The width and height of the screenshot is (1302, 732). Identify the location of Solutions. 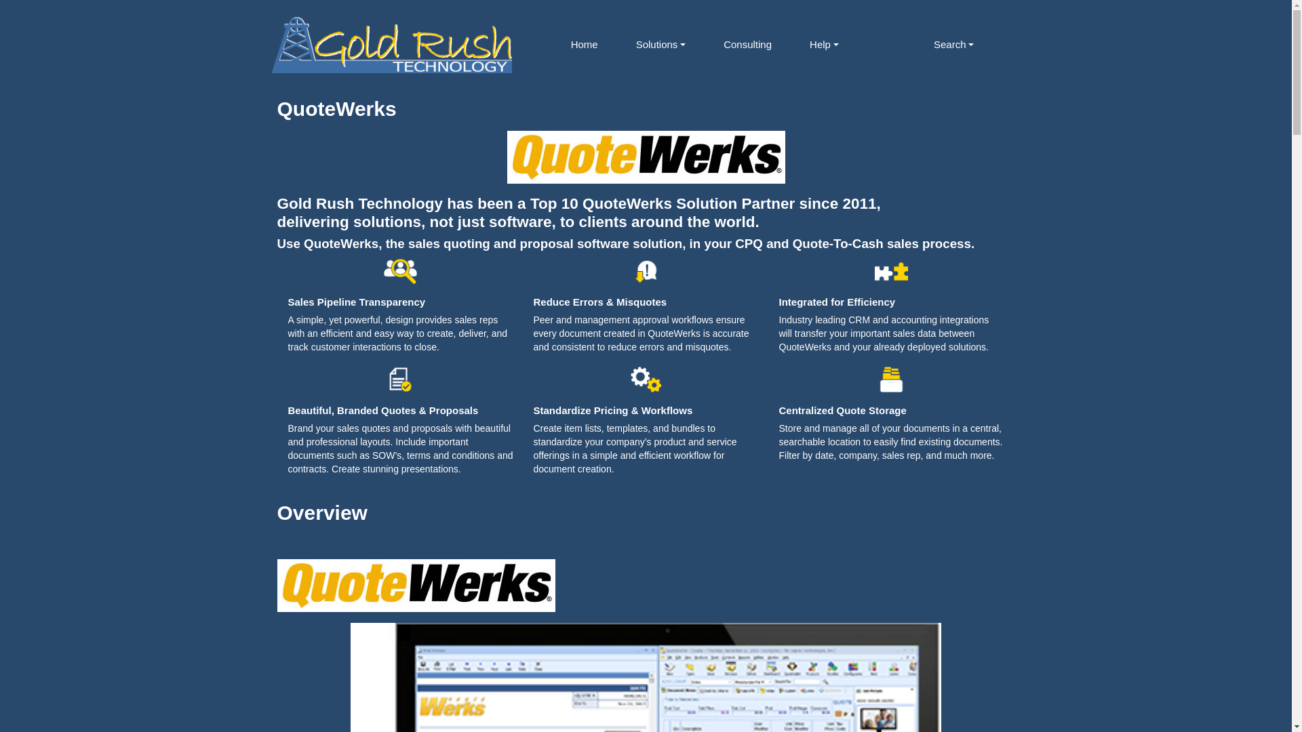
(661, 45).